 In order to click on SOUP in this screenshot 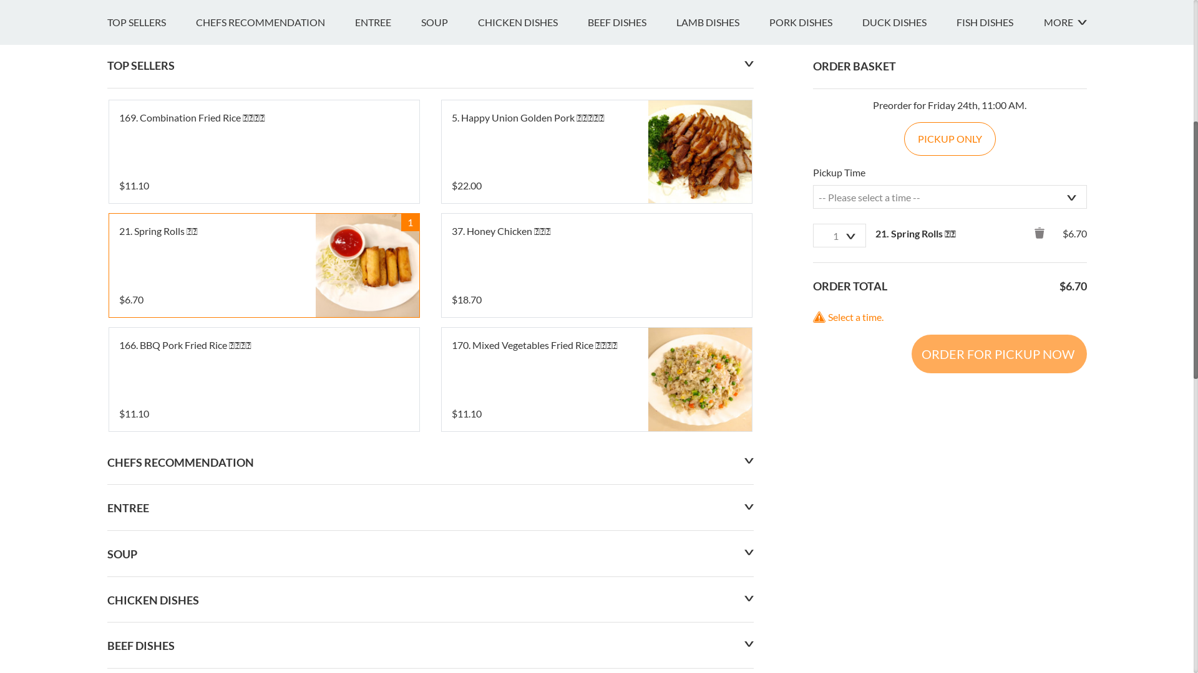, I will do `click(449, 341)`.